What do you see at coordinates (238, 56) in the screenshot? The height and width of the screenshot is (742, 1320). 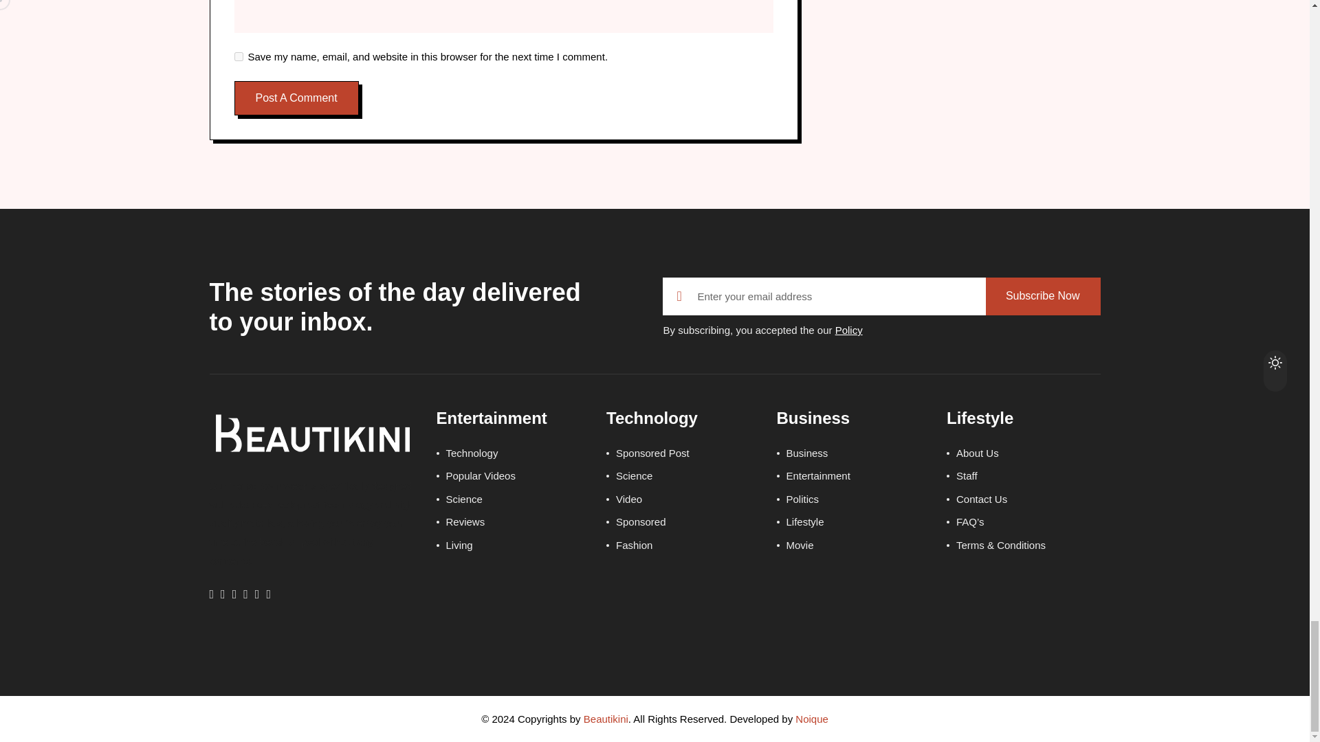 I see `yes` at bounding box center [238, 56].